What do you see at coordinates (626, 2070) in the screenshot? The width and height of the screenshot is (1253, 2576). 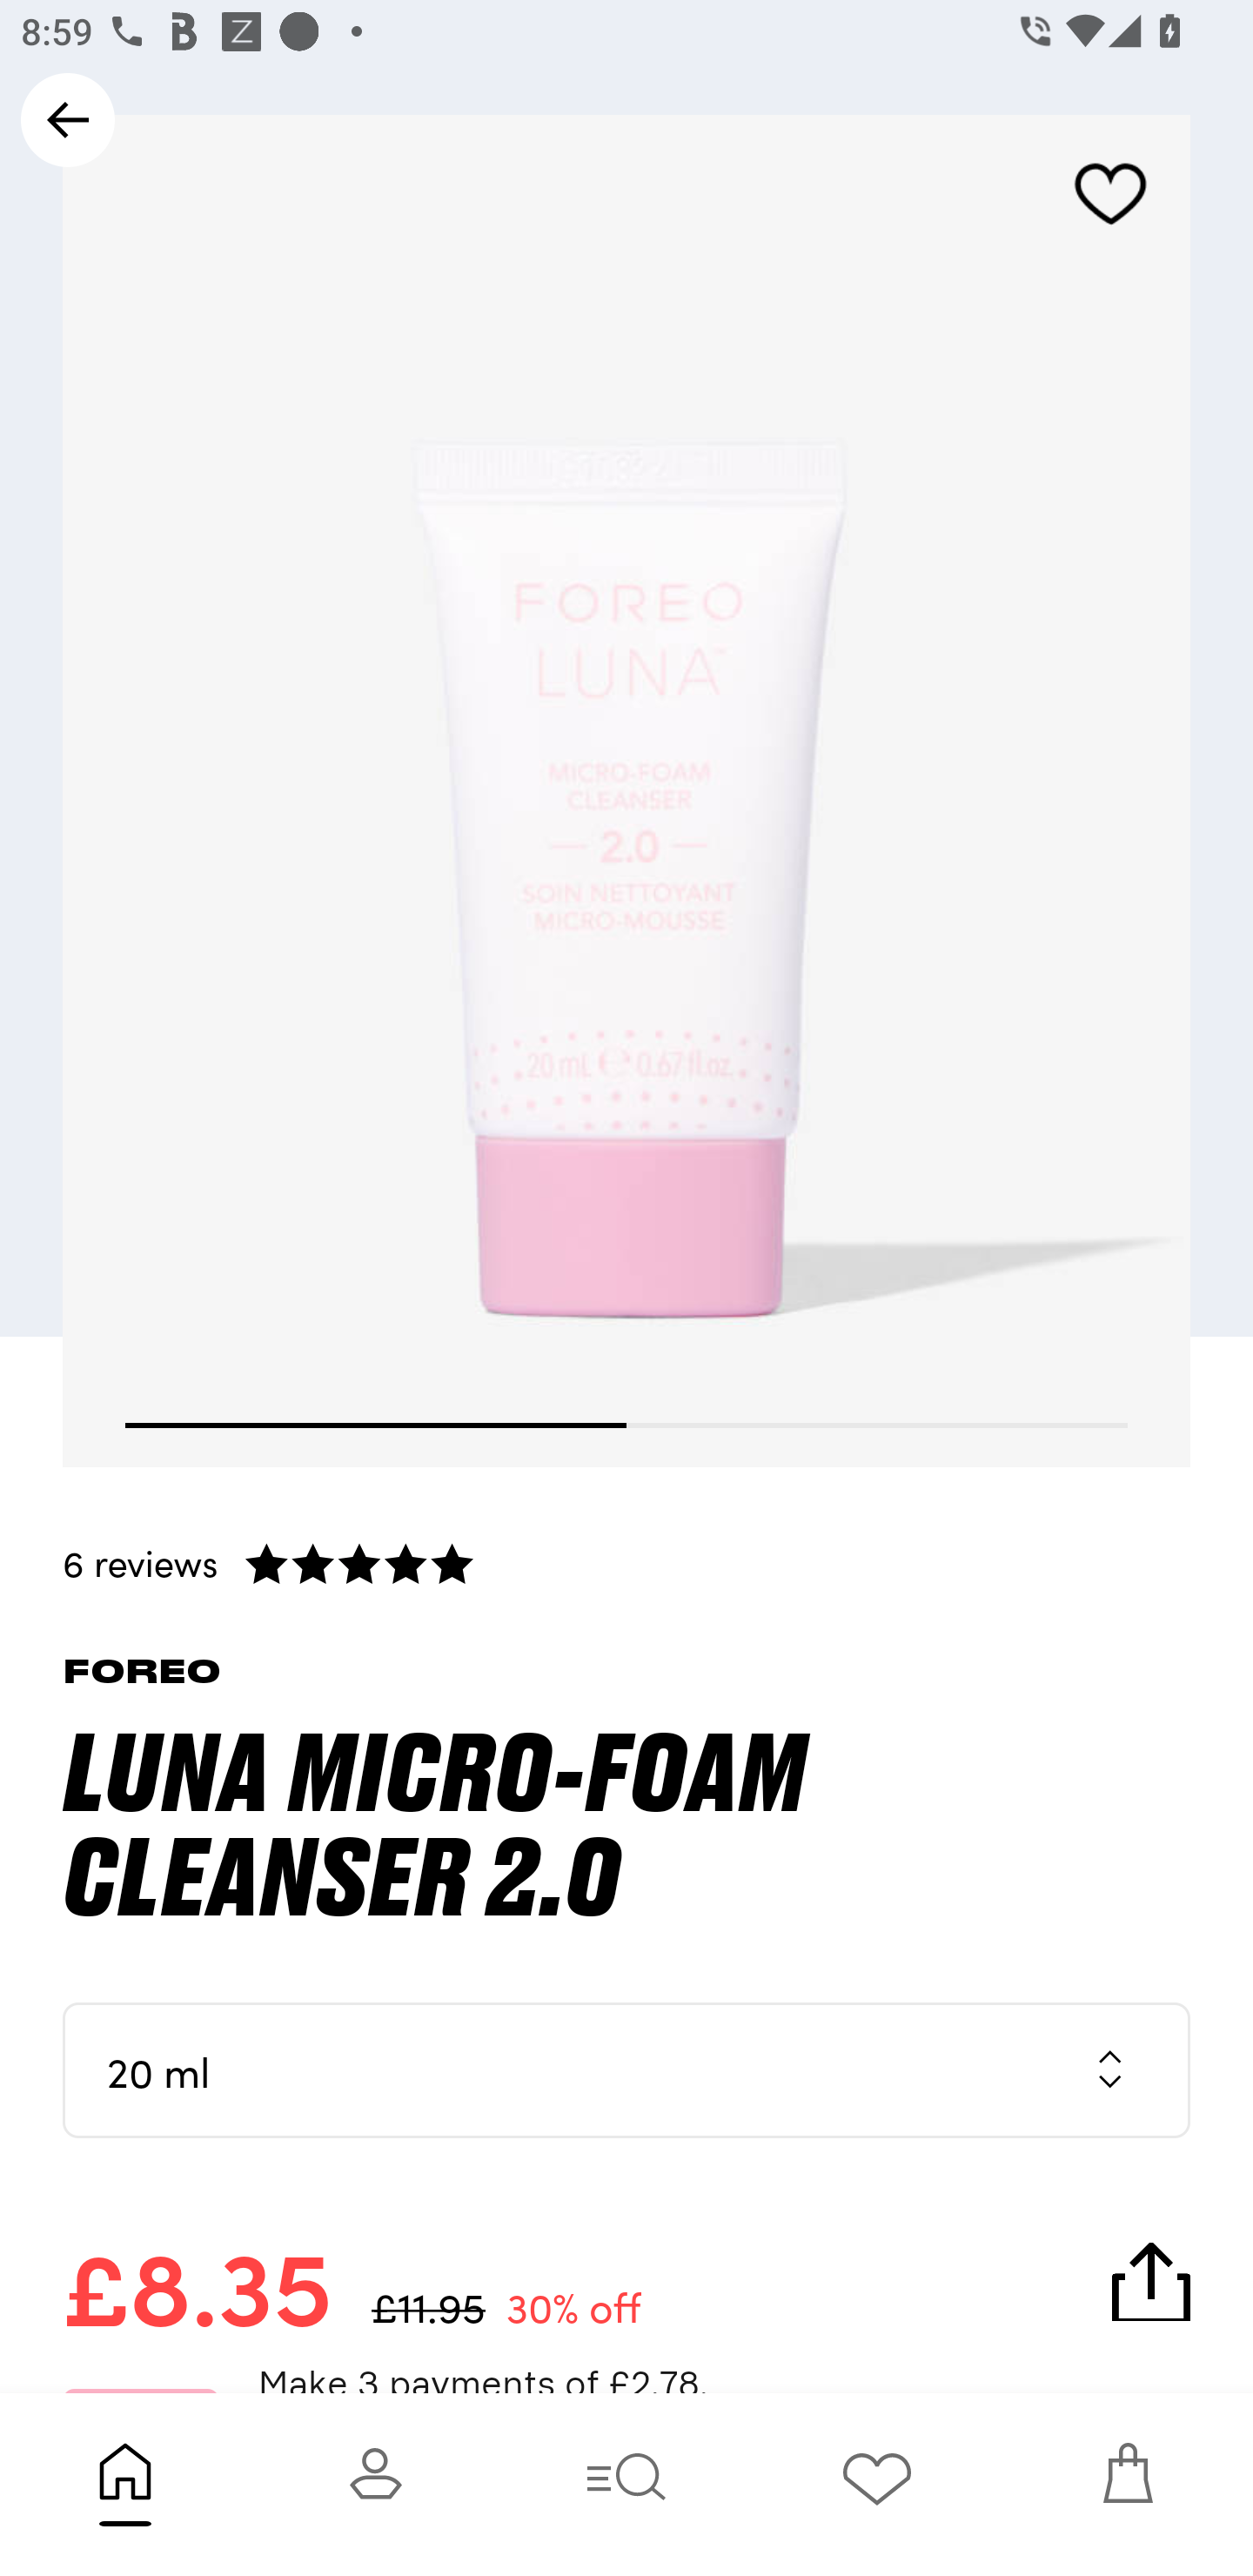 I see `20 ml ` at bounding box center [626, 2070].